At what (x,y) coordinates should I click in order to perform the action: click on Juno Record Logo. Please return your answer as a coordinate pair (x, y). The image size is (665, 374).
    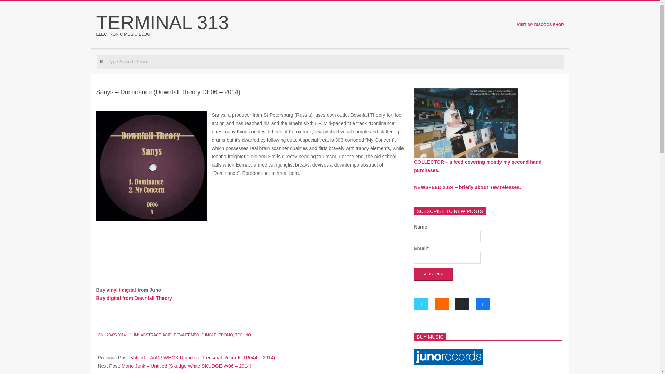
    Looking at the image, I should click on (448, 357).